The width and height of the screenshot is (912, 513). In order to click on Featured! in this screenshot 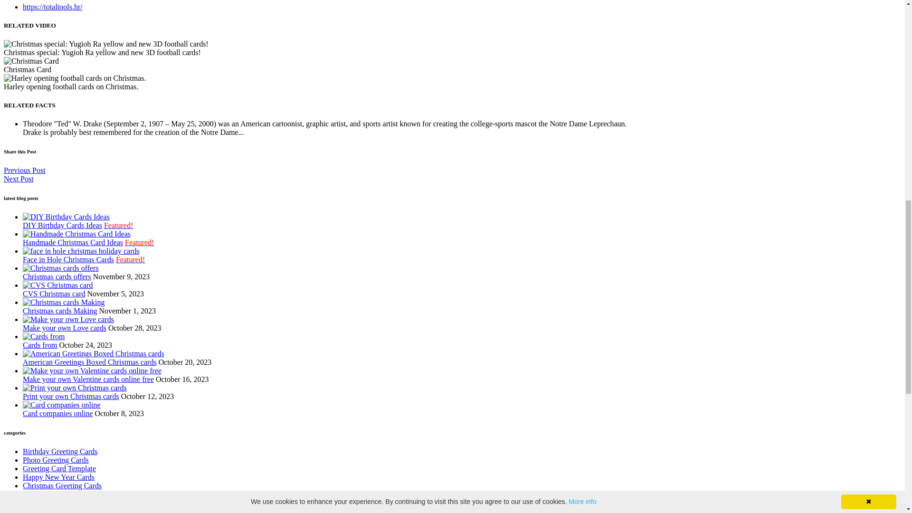, I will do `click(130, 259)`.